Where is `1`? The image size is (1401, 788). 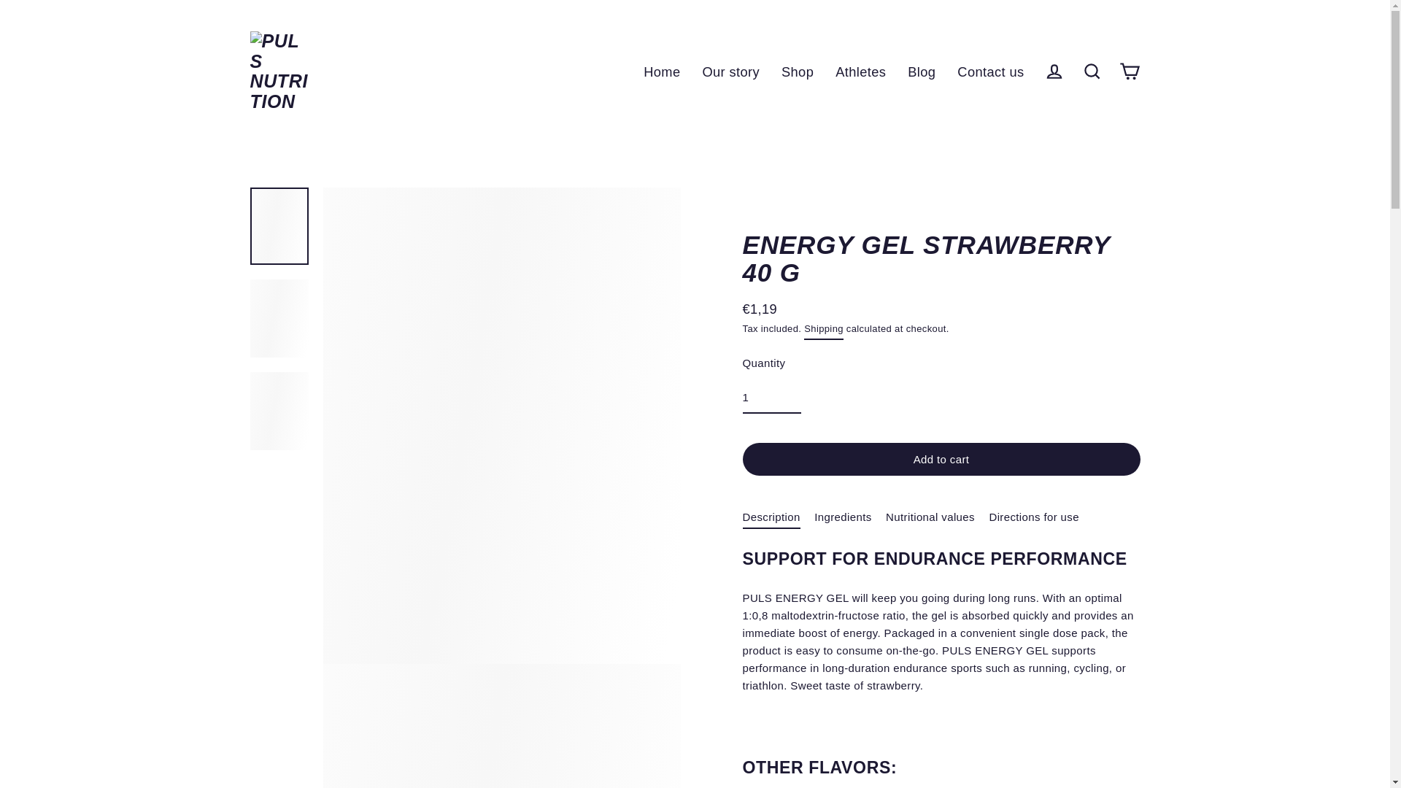
1 is located at coordinates (772, 398).